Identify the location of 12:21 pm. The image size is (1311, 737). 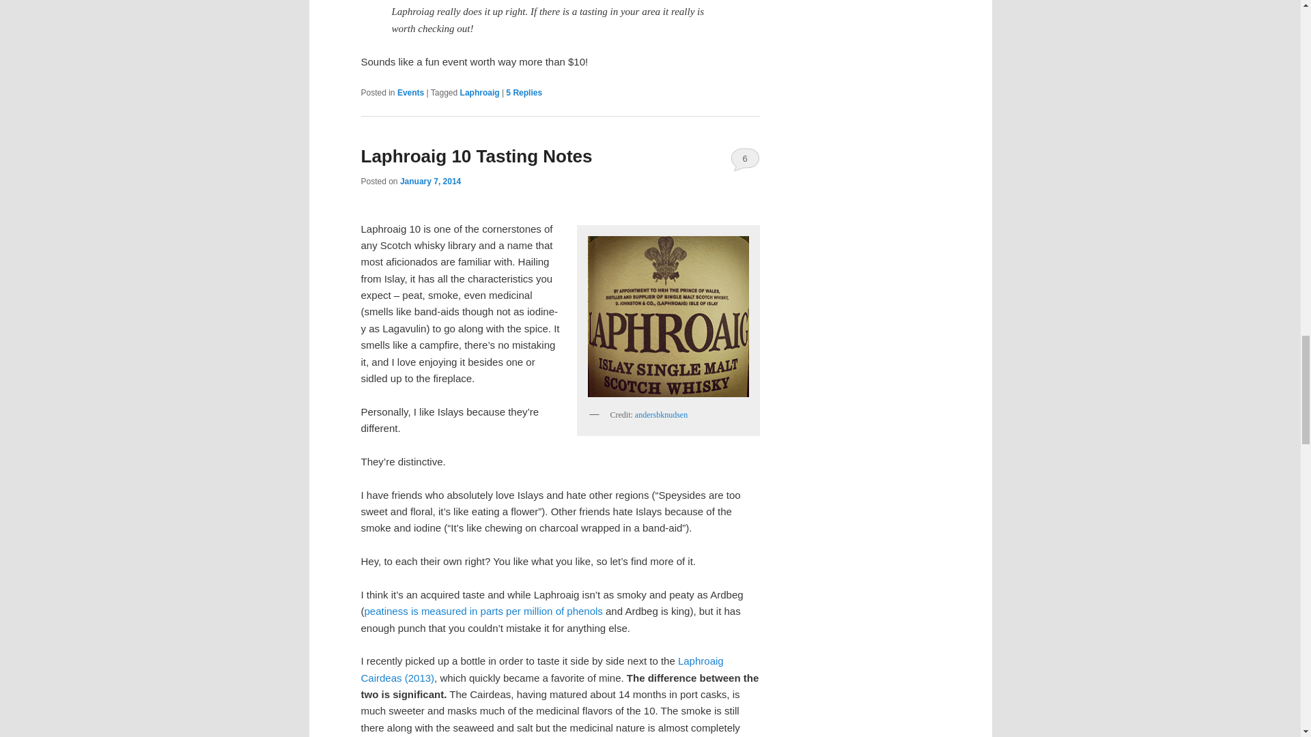
(430, 182).